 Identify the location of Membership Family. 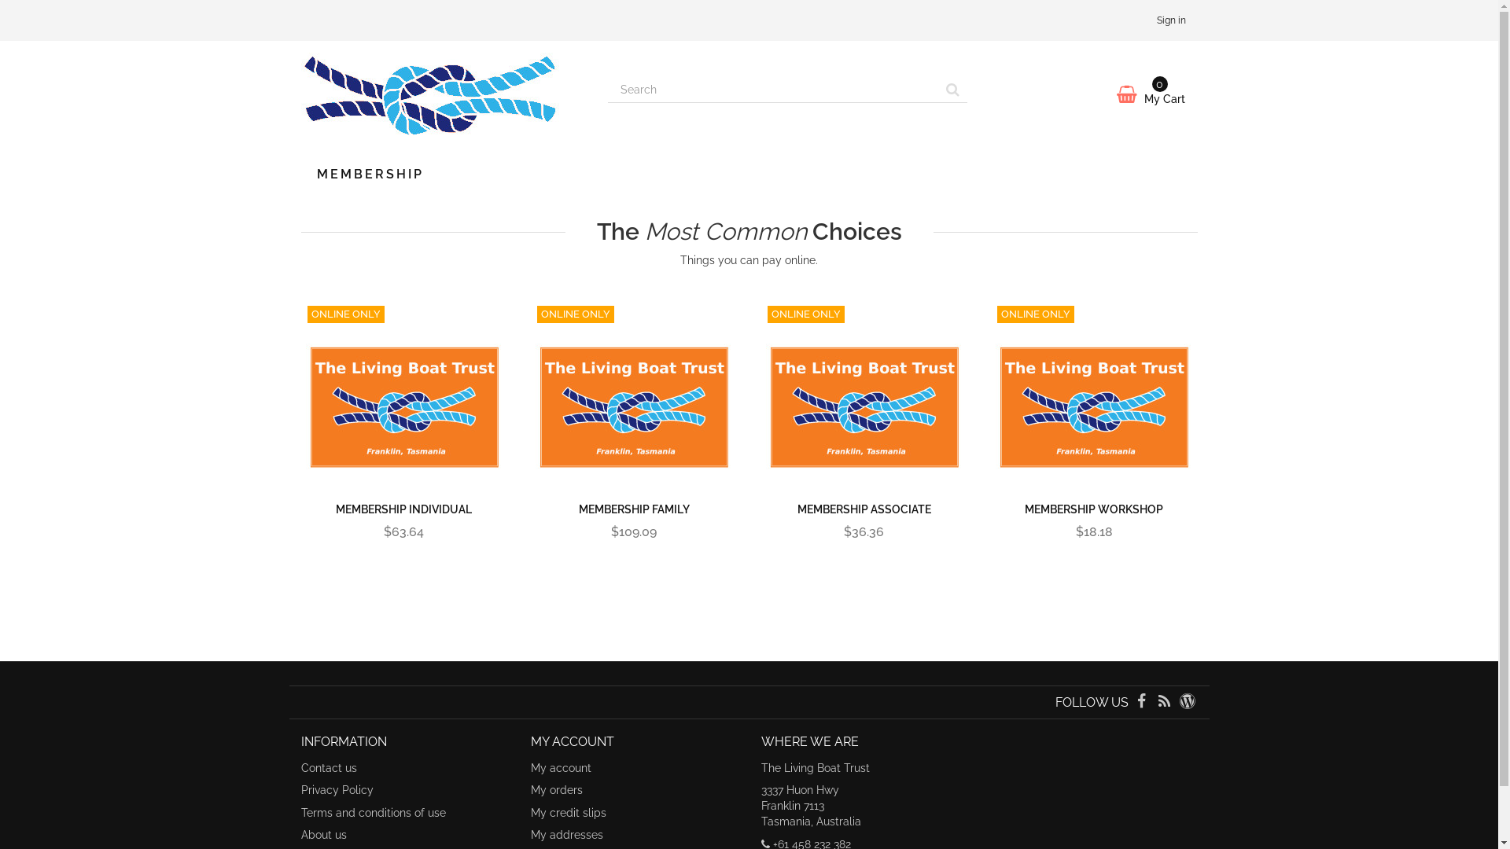
(634, 398).